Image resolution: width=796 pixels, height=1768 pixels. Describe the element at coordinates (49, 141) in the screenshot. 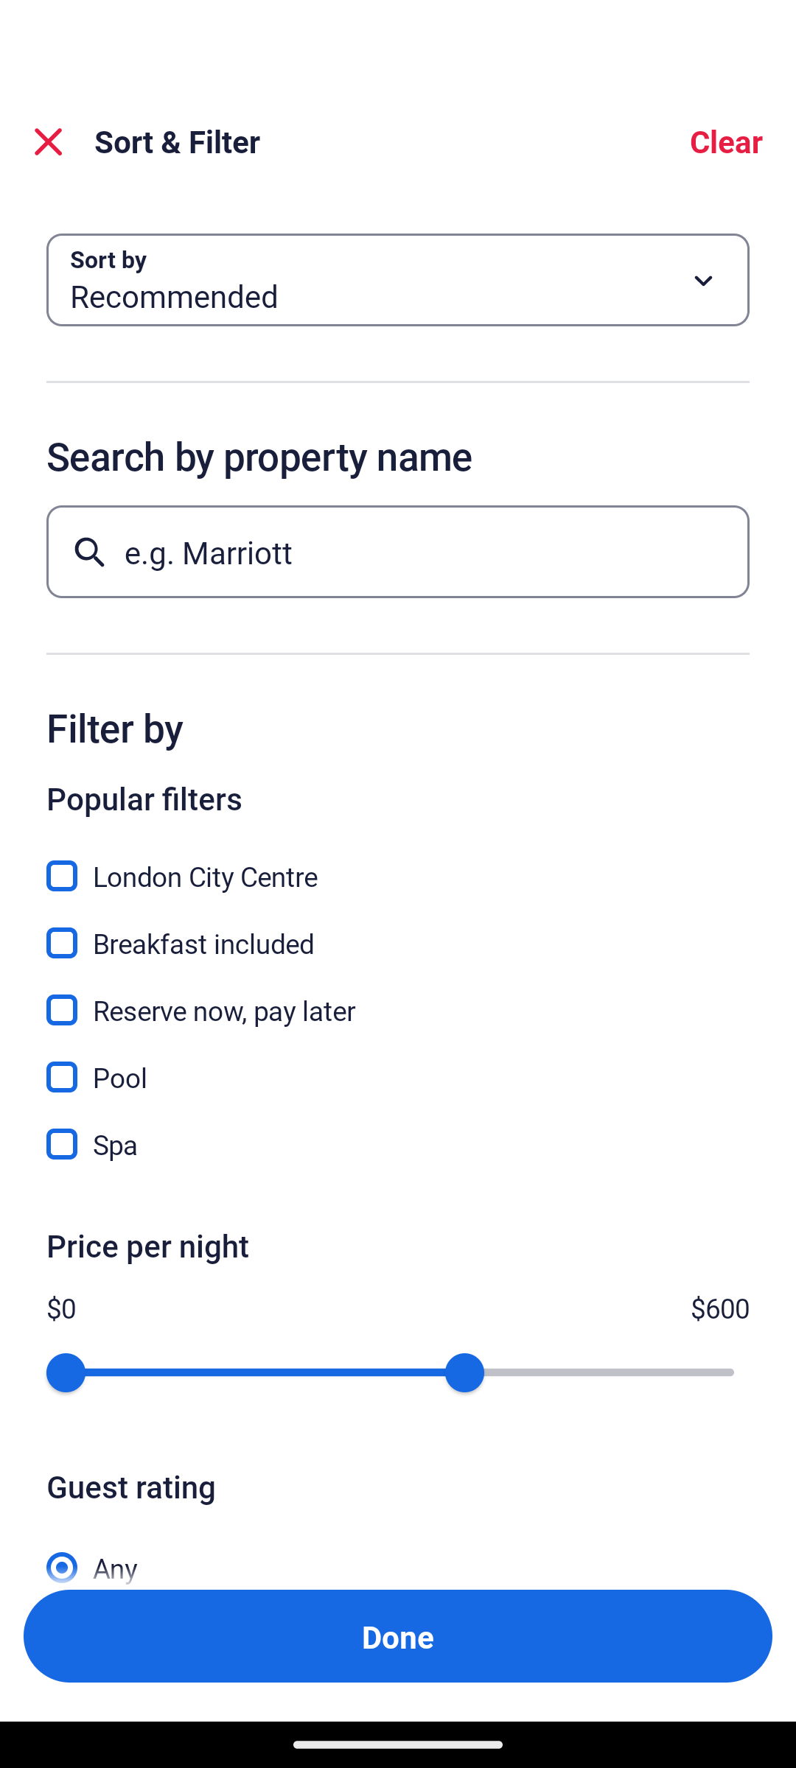

I see `Close Sort and Filter` at that location.